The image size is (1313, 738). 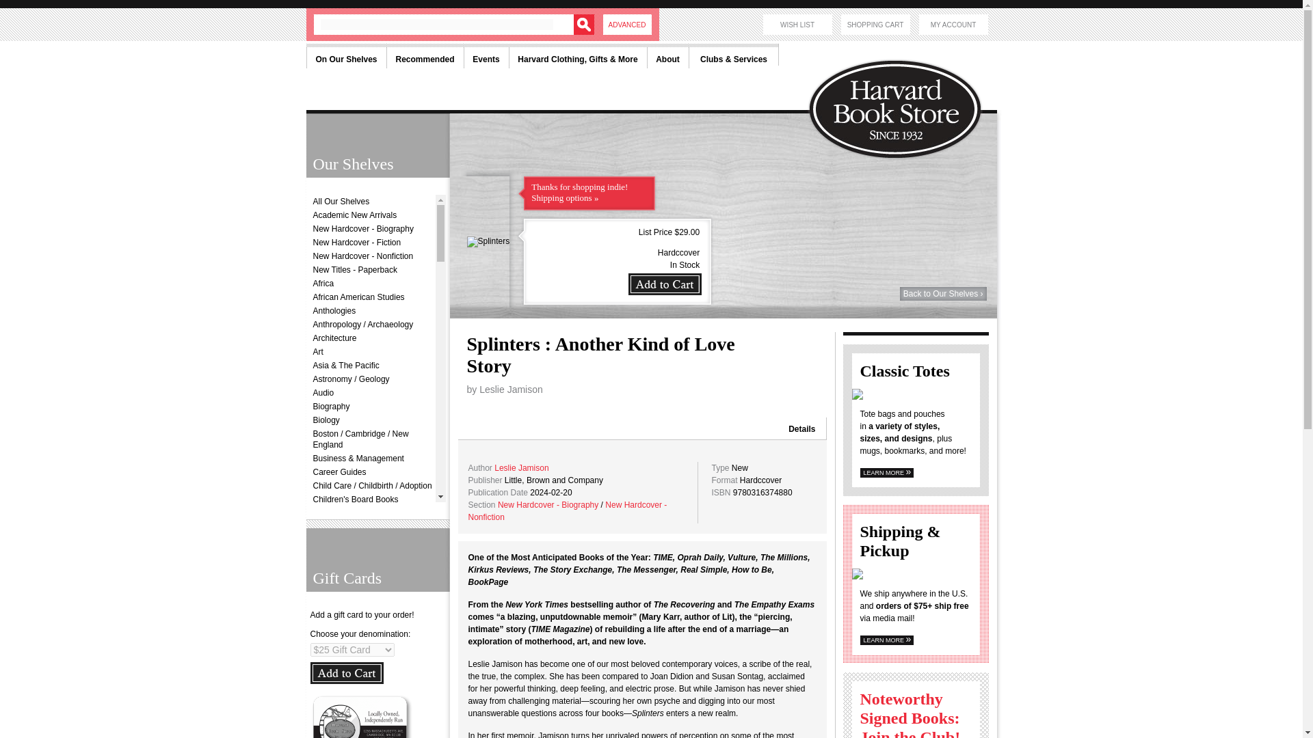 I want to click on Add to Cart, so click(x=346, y=672).